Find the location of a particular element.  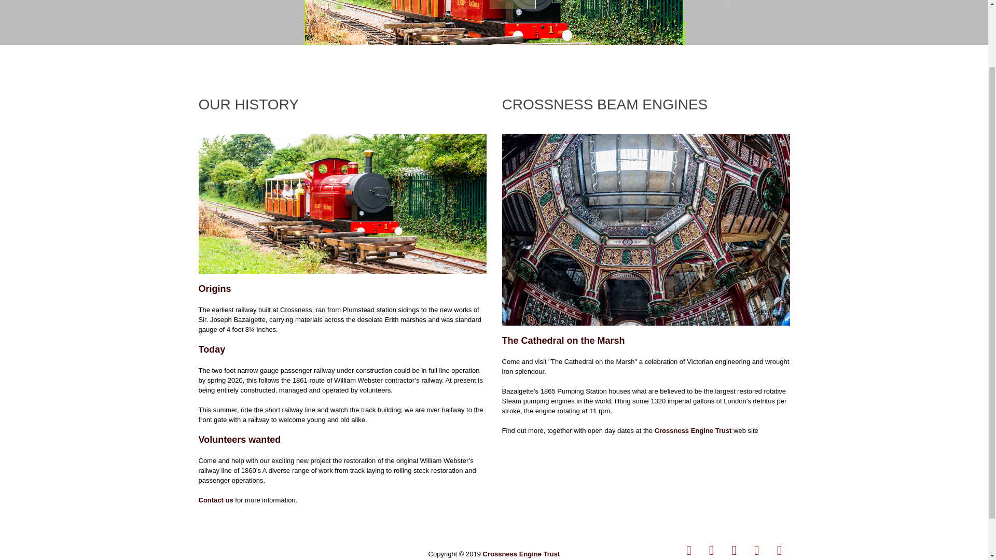

Crossness Engine Trust is located at coordinates (521, 554).